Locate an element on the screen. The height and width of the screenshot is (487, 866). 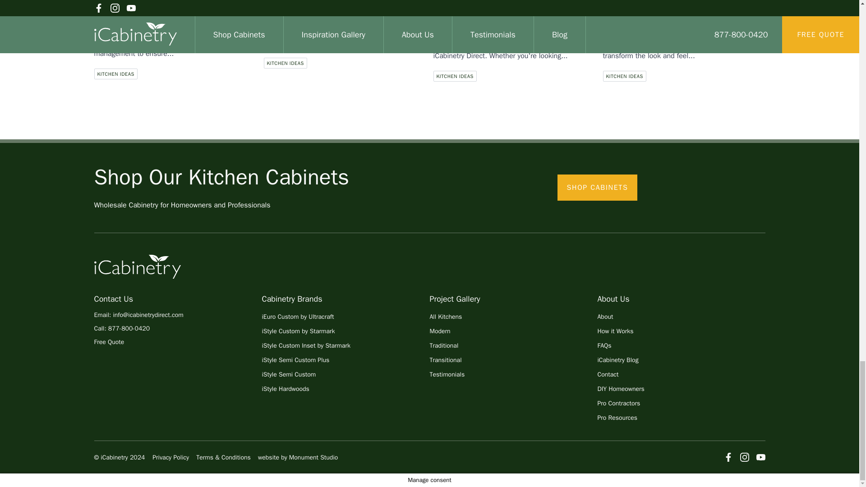
KITCHEN IDEAS is located at coordinates (285, 63).